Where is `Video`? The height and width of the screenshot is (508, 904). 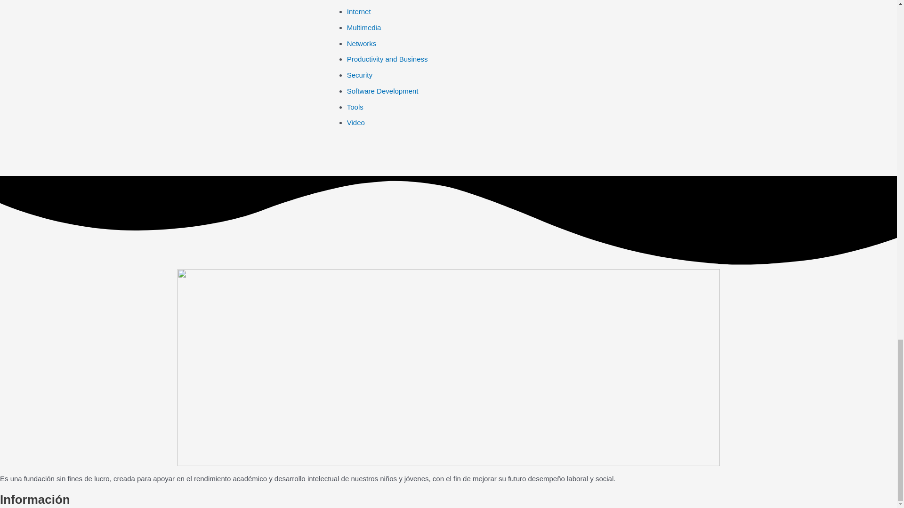 Video is located at coordinates (356, 122).